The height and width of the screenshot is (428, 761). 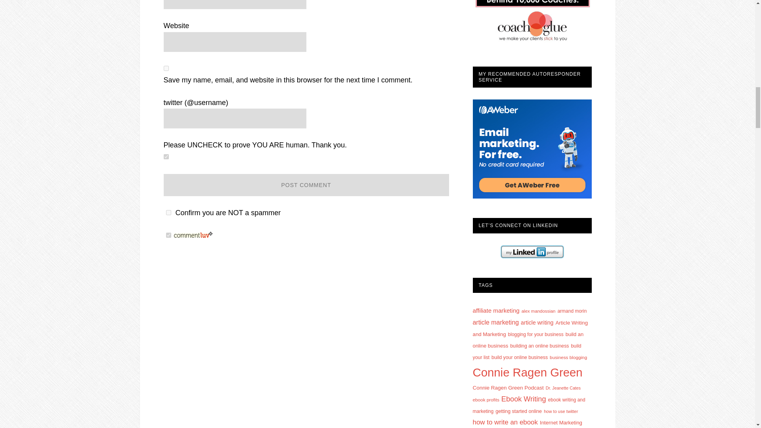 What do you see at coordinates (572, 311) in the screenshot?
I see `armand morin` at bounding box center [572, 311].